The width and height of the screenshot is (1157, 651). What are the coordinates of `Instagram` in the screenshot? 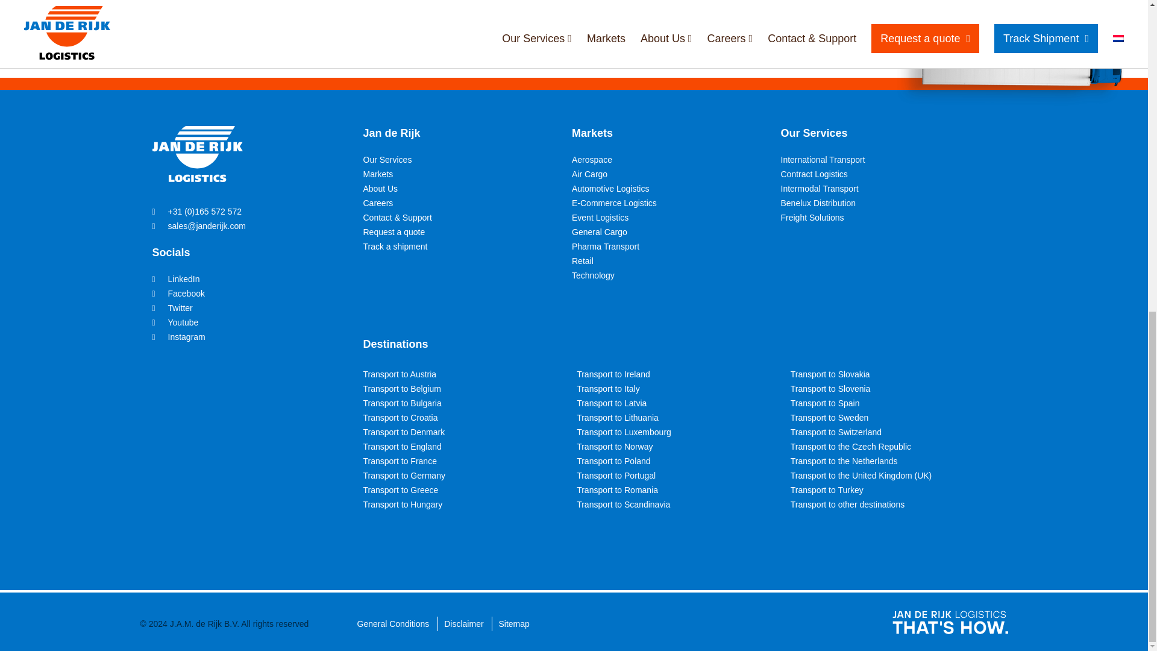 It's located at (178, 336).